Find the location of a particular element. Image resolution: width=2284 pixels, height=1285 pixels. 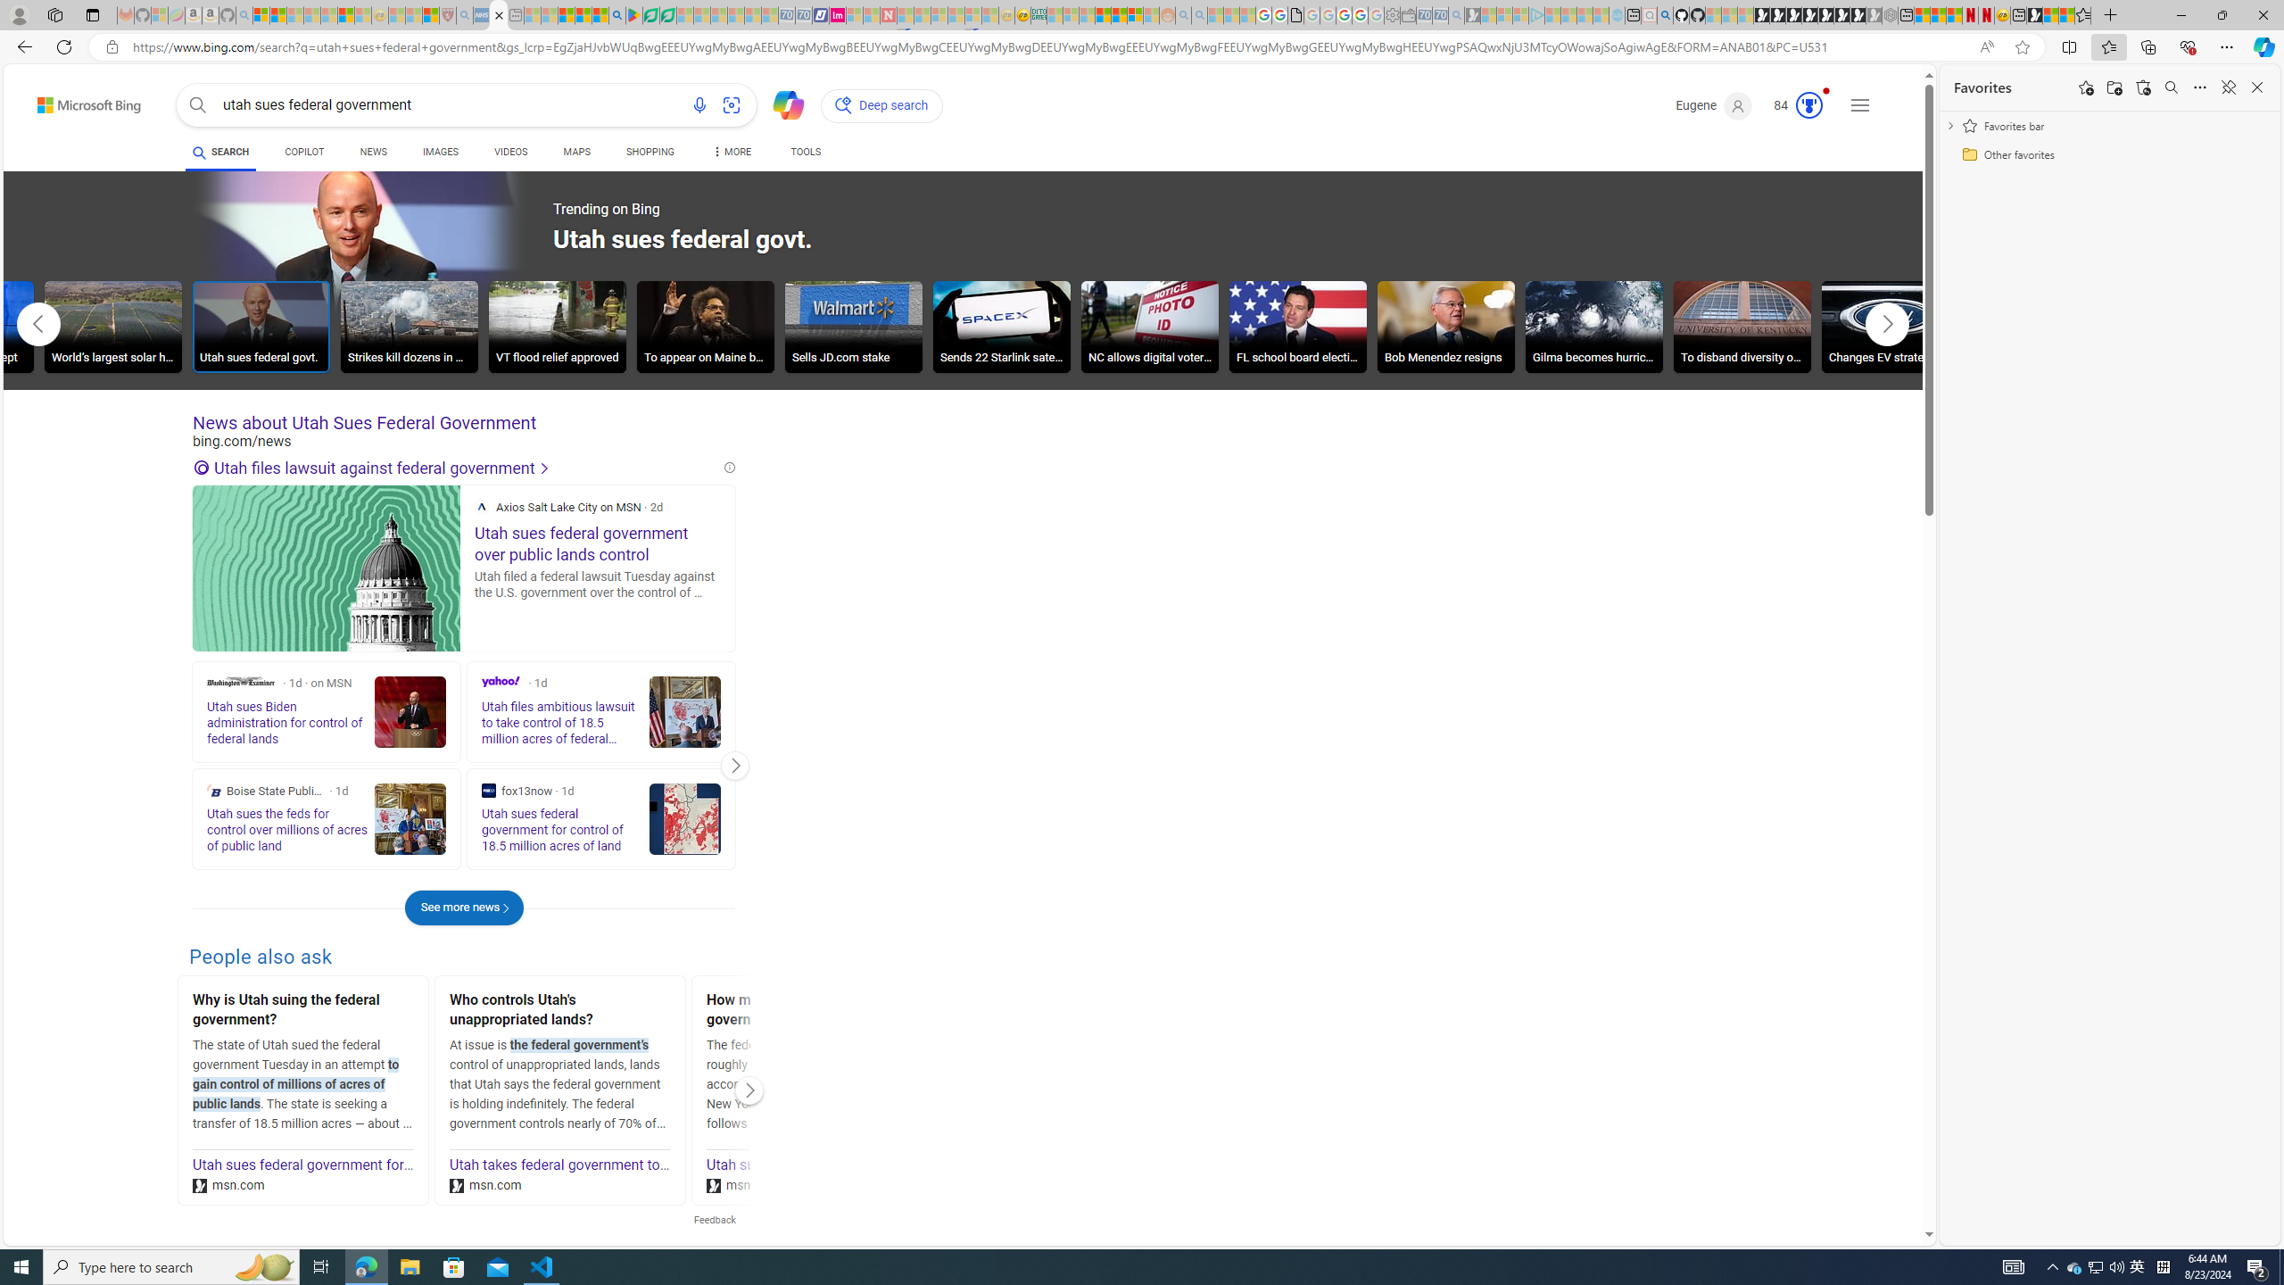

Search using voice is located at coordinates (699, 105).